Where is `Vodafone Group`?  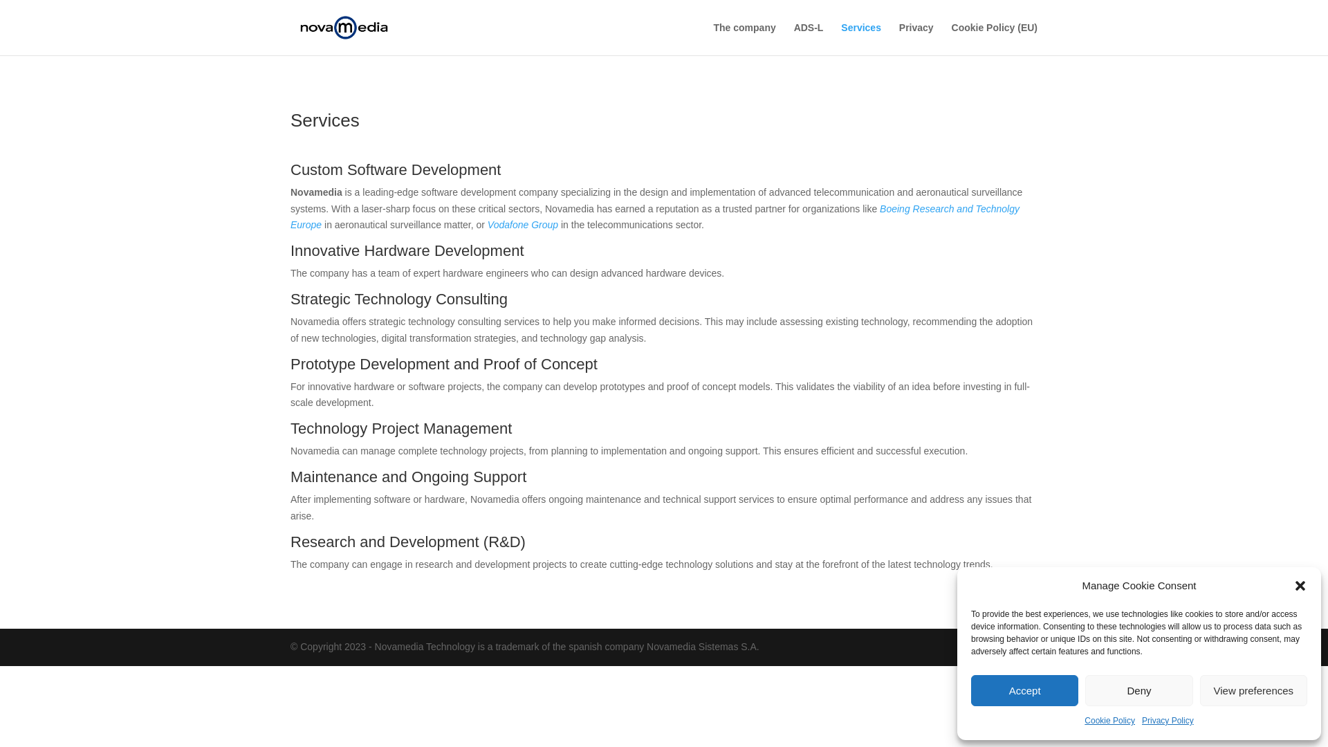
Vodafone Group is located at coordinates (522, 224).